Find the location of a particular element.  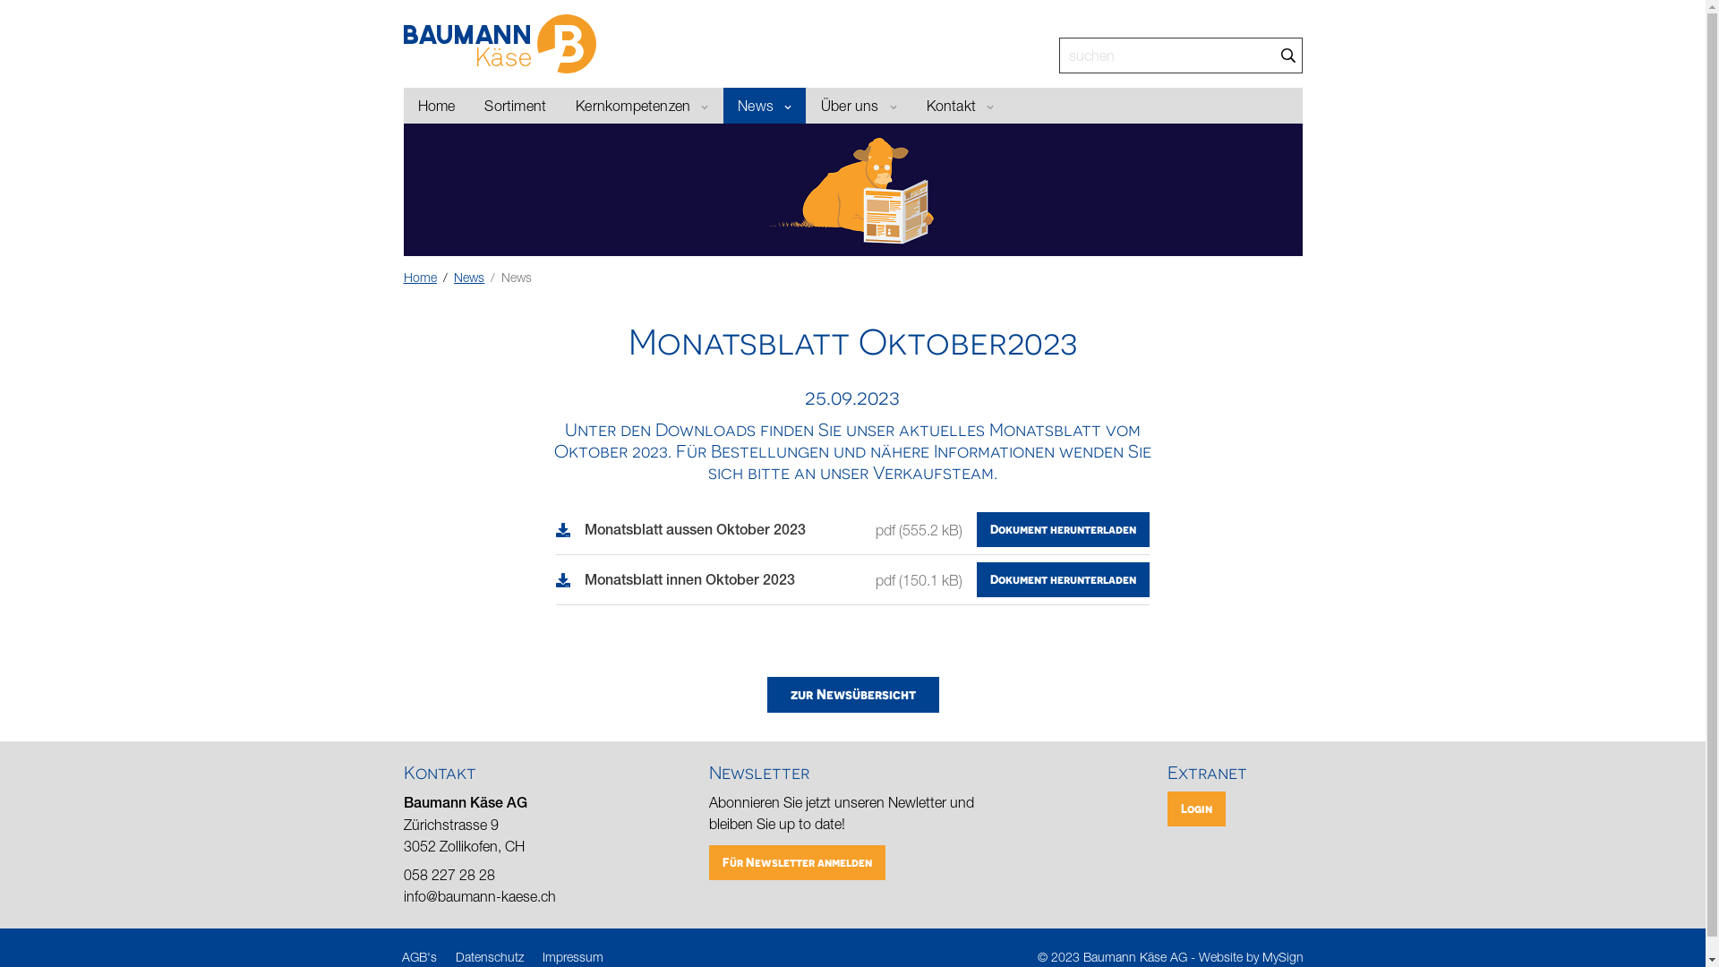

Sortiment is located at coordinates (516, 106).